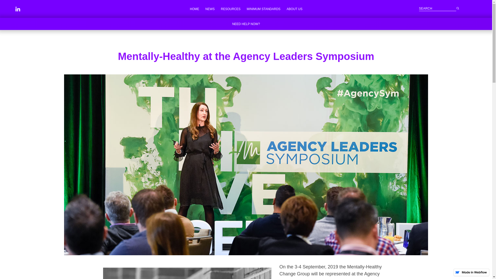 This screenshot has width=496, height=279. Describe the element at coordinates (246, 24) in the screenshot. I see `NEED HELP NOW?` at that location.